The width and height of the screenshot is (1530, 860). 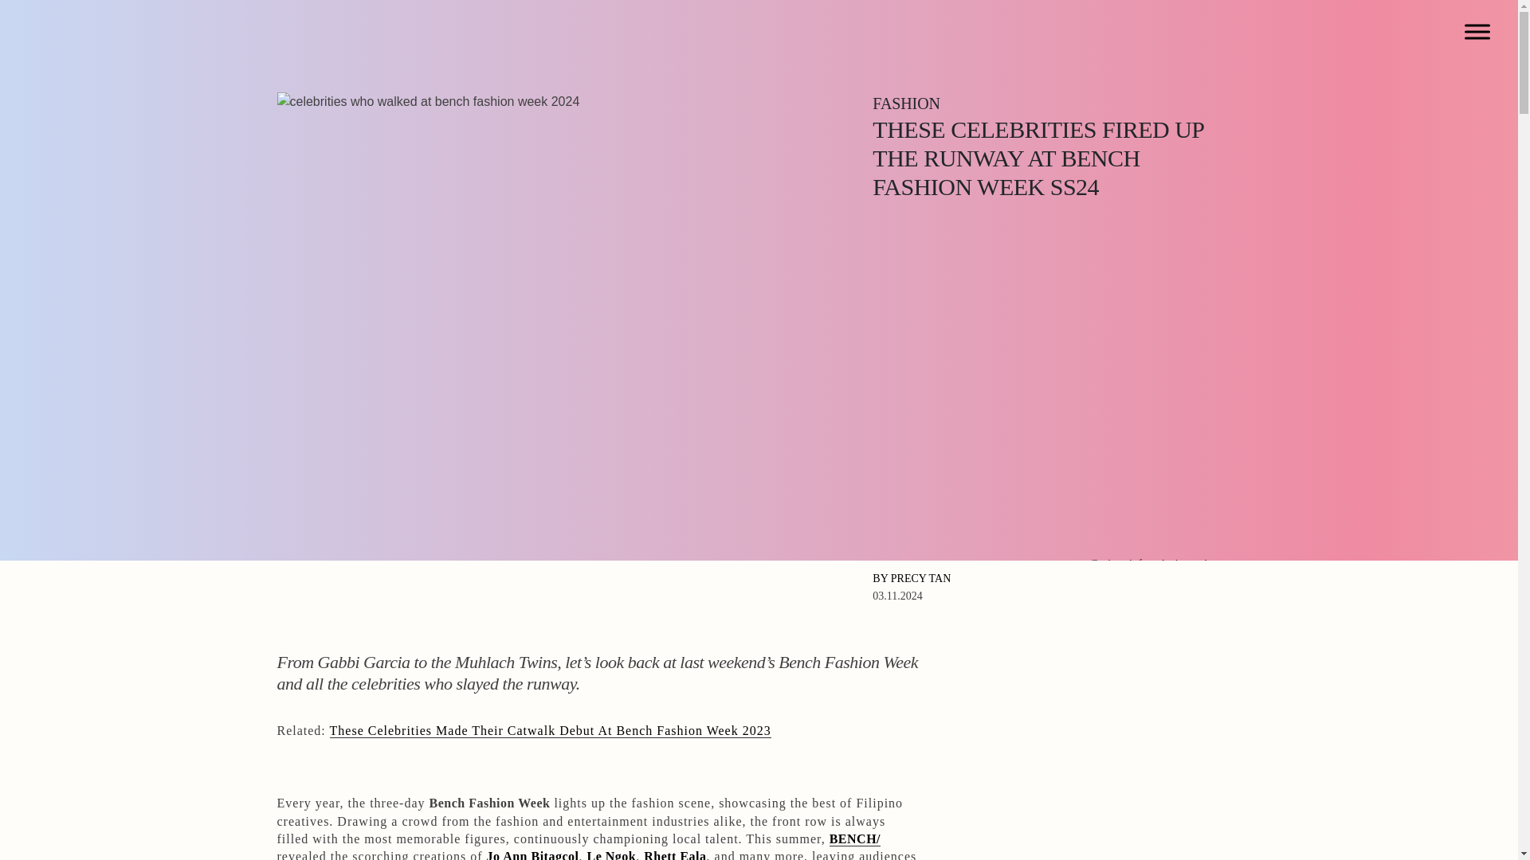 What do you see at coordinates (532, 855) in the screenshot?
I see `Jo Ann Bitagcol` at bounding box center [532, 855].